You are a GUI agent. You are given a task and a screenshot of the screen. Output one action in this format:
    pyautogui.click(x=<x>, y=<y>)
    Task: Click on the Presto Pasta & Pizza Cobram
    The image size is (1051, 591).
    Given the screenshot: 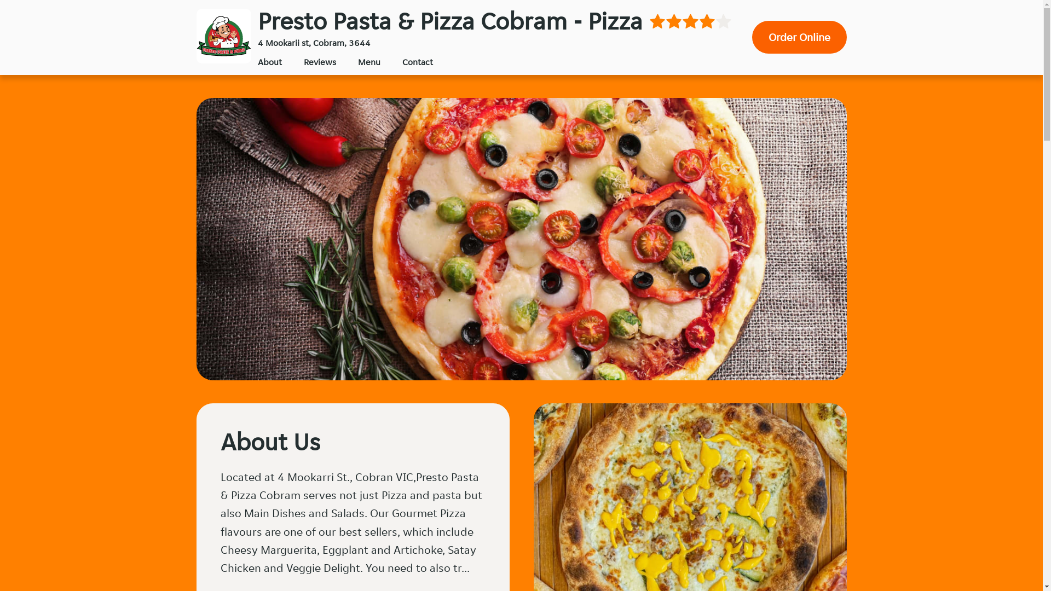 What is the action you would take?
    pyautogui.click(x=223, y=36)
    